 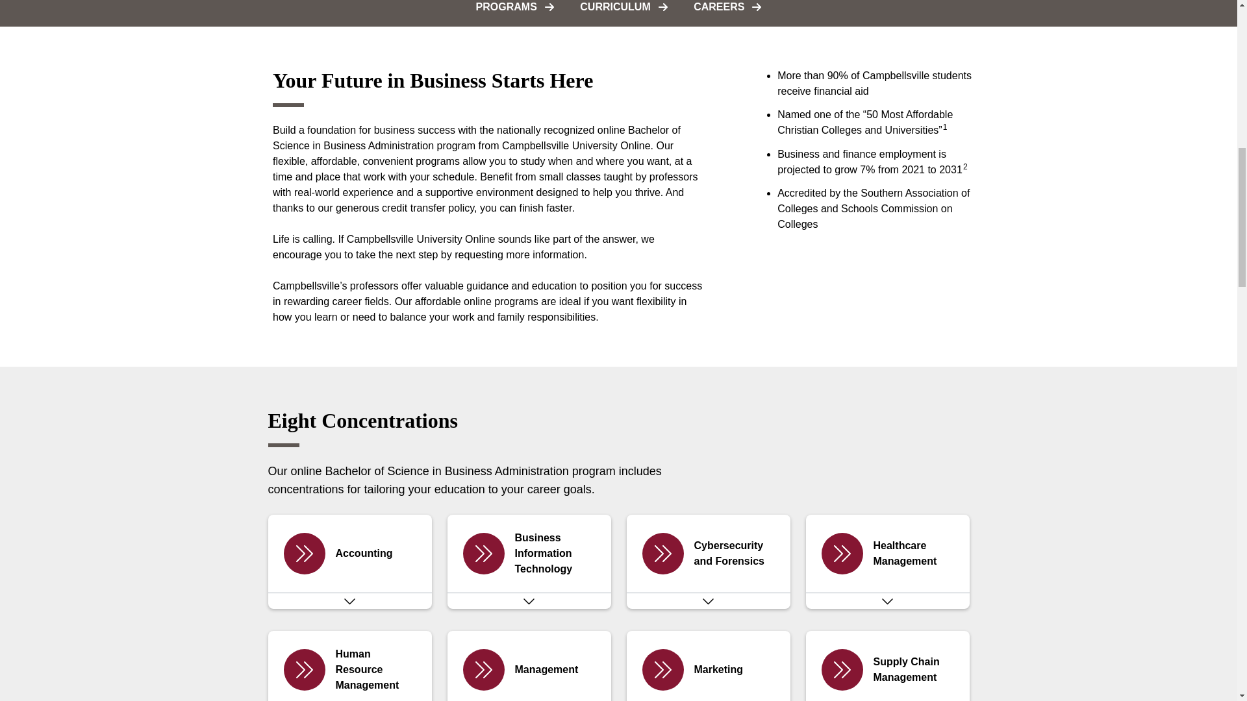 I want to click on Accounting, so click(x=349, y=553).